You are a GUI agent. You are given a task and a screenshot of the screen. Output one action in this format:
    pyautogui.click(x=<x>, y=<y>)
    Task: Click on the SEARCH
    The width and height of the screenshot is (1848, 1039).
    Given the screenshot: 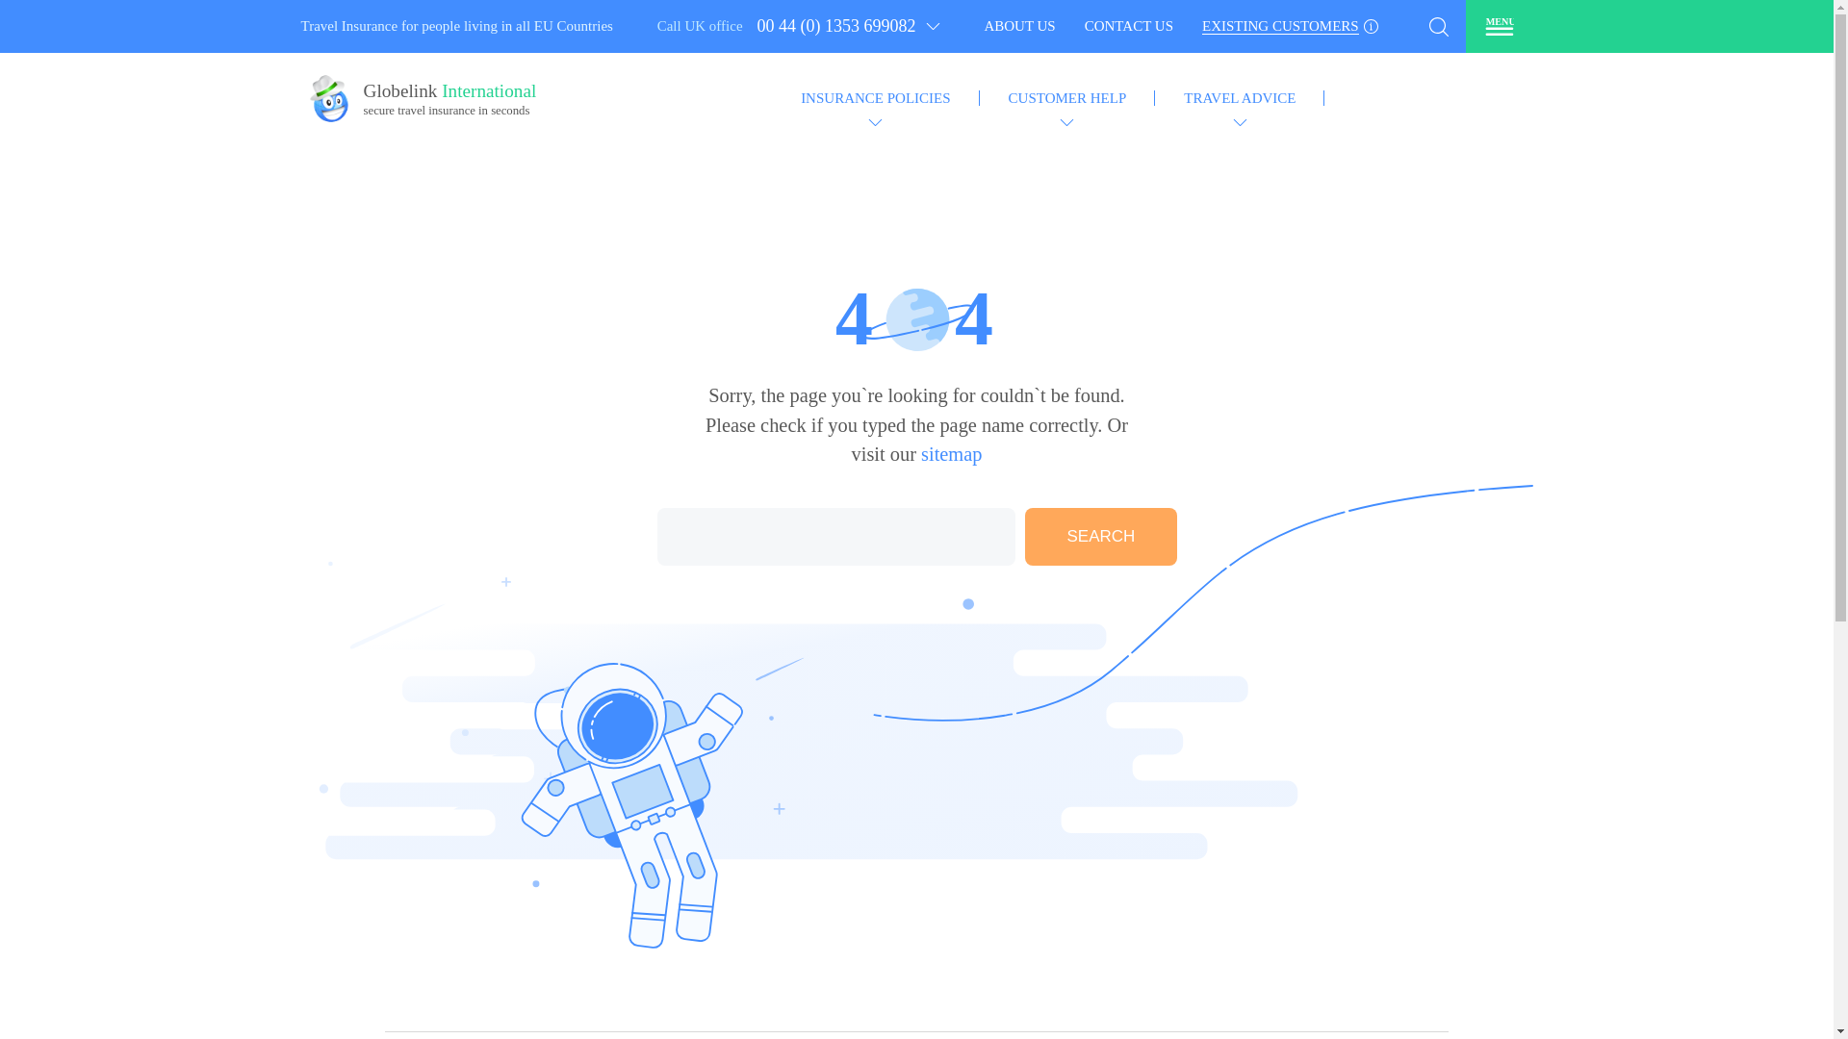 What is the action you would take?
    pyautogui.click(x=916, y=320)
    